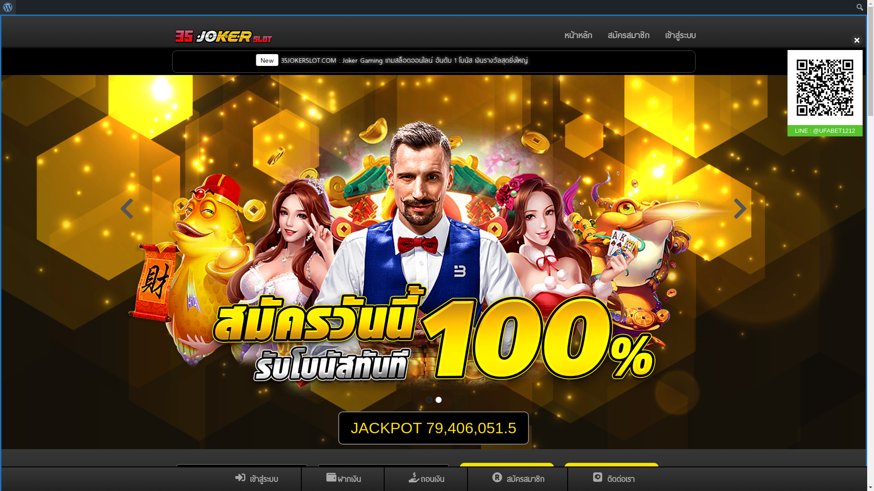 The height and width of the screenshot is (491, 874). I want to click on LINE : @UFABET1212, so click(825, 93).